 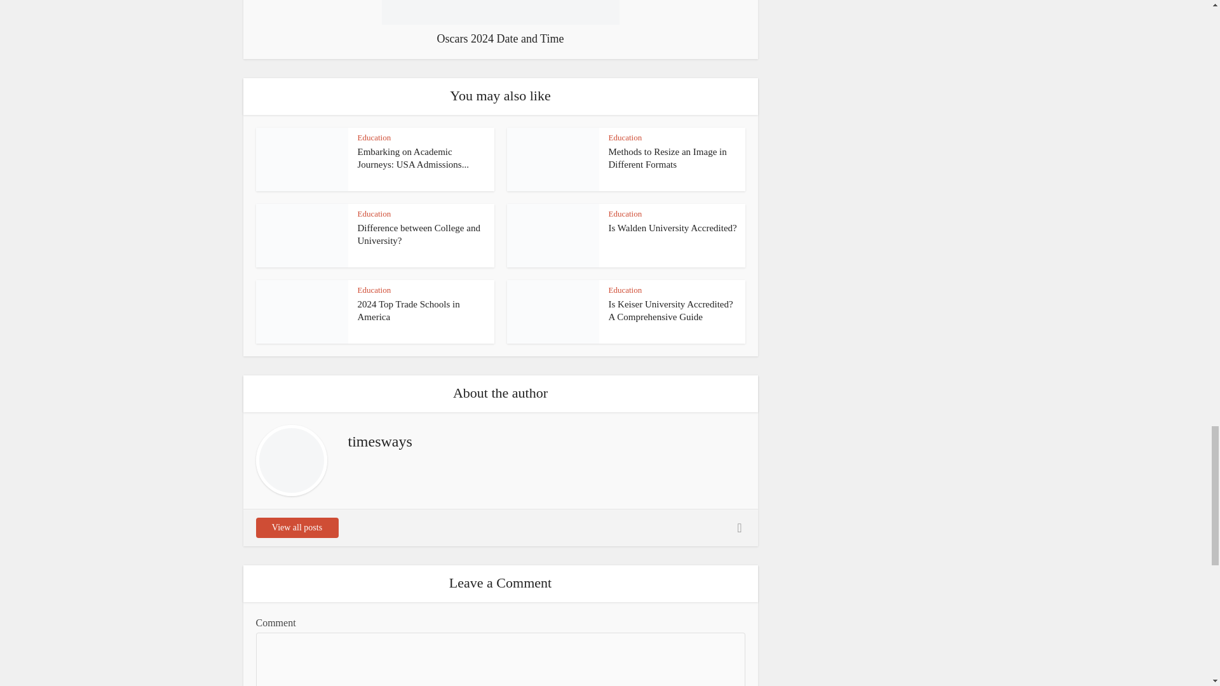 I want to click on Oscars 2024 Date and Time, so click(x=499, y=23).